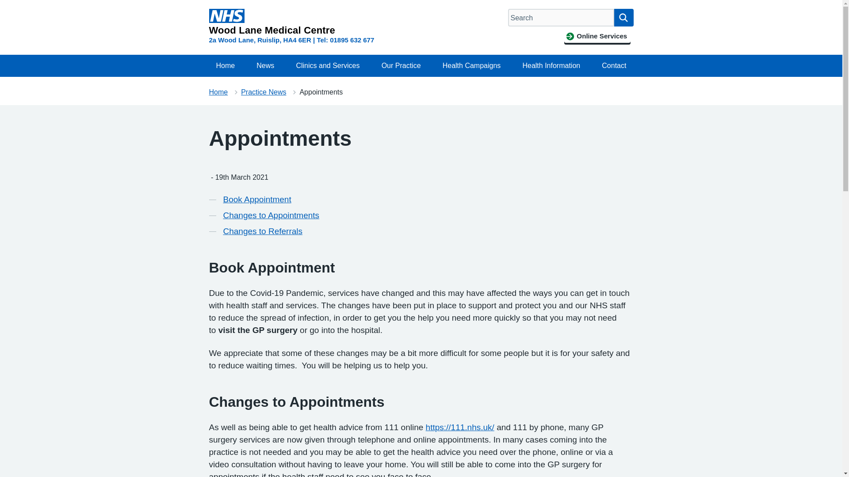 The width and height of the screenshot is (849, 477). What do you see at coordinates (226, 65) in the screenshot?
I see `Home` at bounding box center [226, 65].